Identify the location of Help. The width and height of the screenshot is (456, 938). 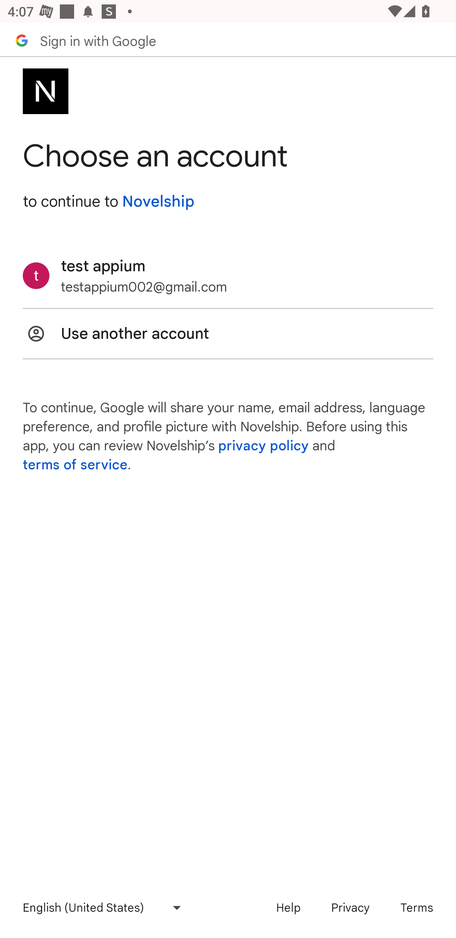
(288, 908).